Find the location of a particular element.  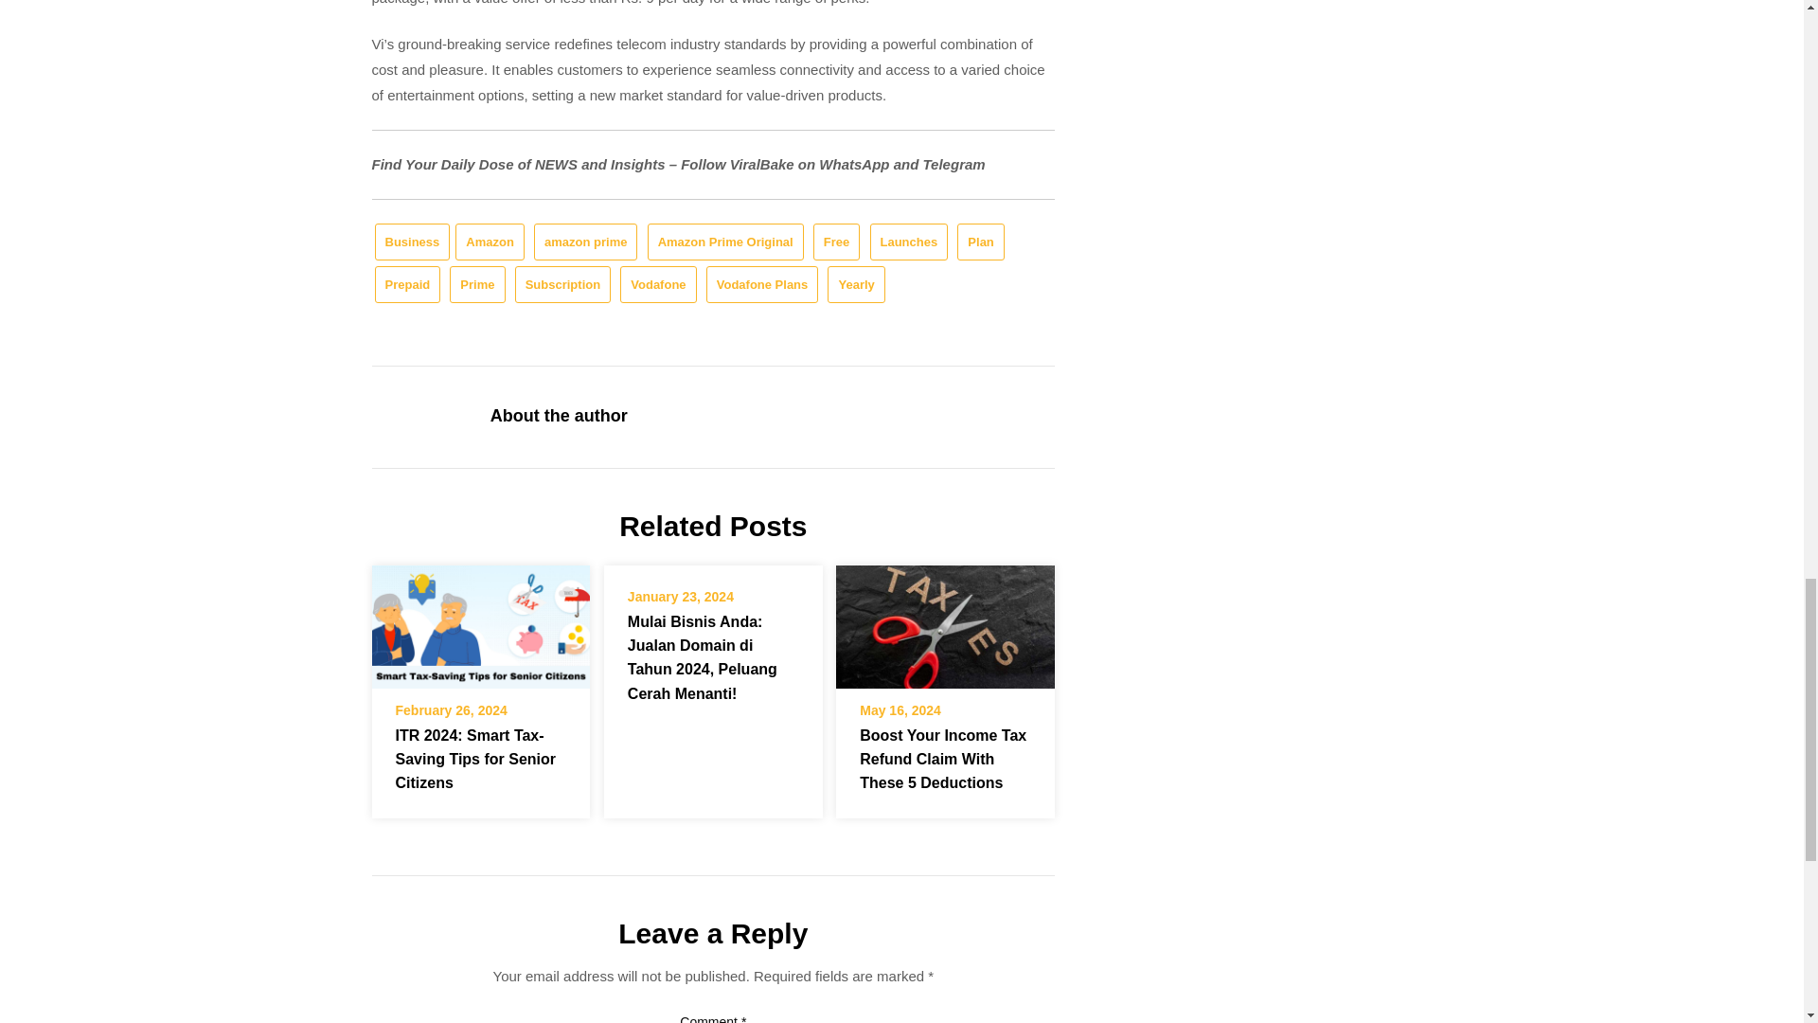

Vodafone Plans is located at coordinates (763, 284).